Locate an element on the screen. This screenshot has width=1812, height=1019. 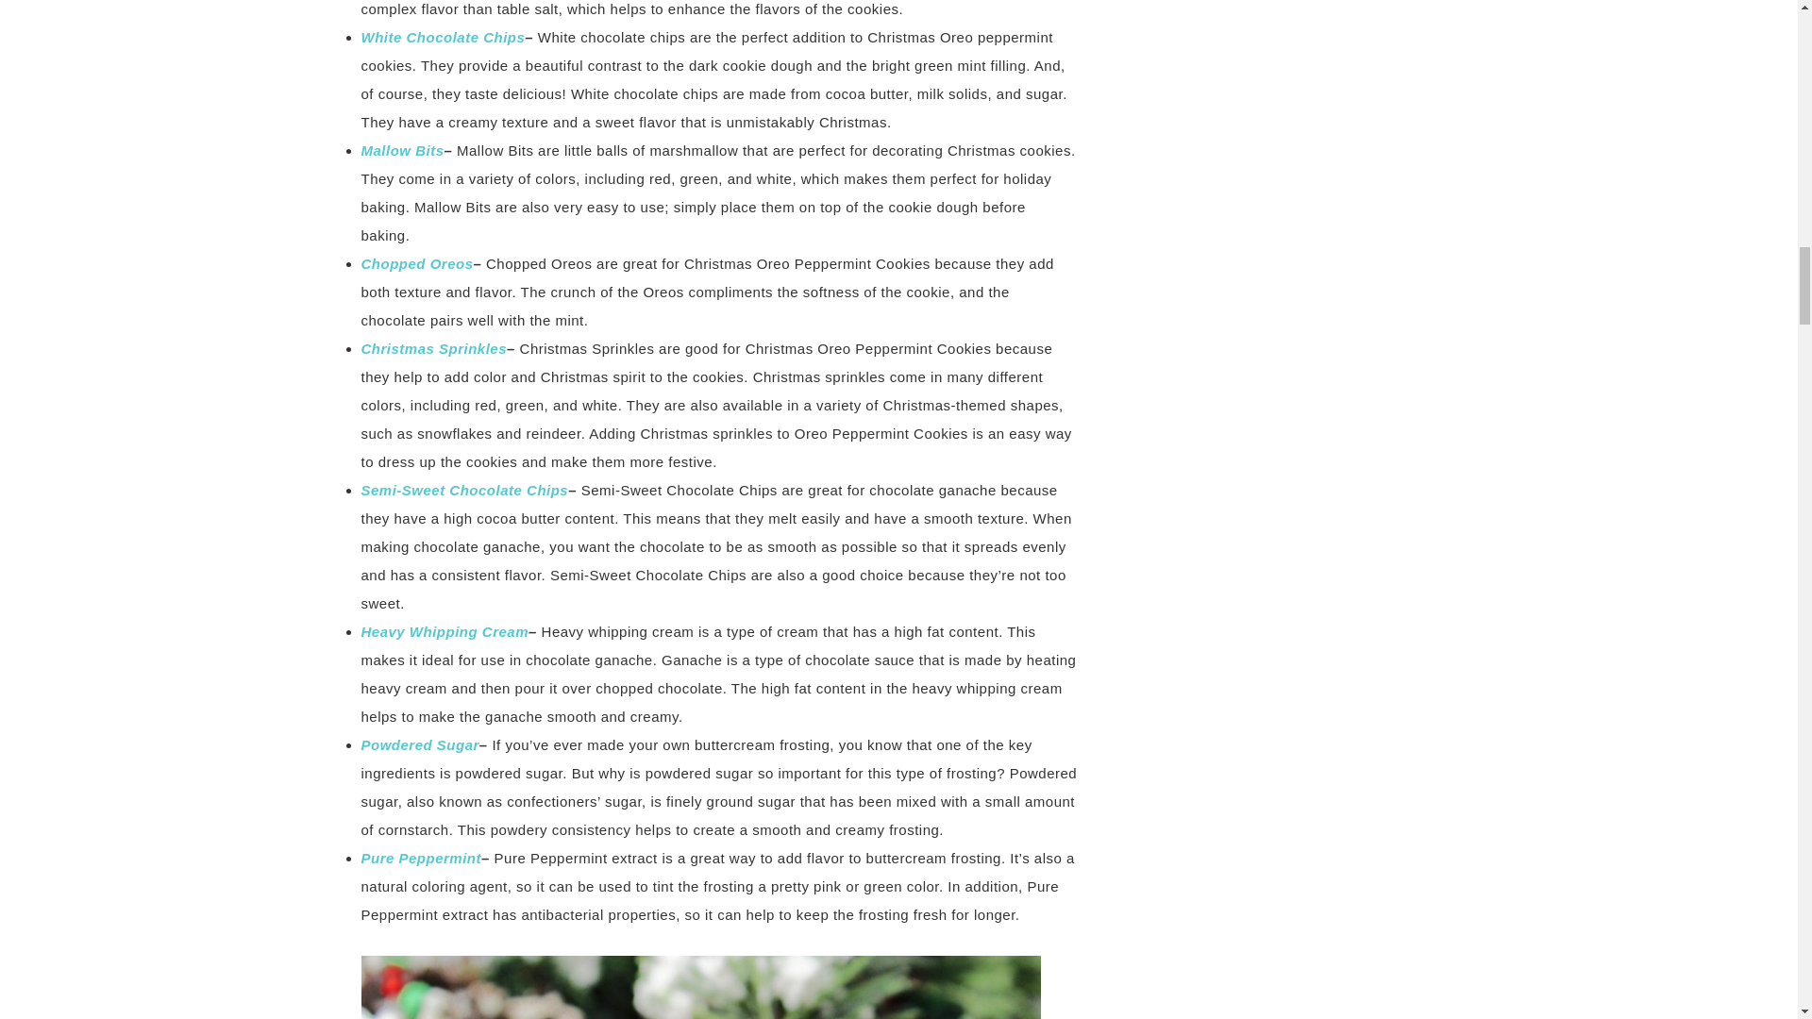
Semi-Sweet Chocolate Chips is located at coordinates (464, 490).